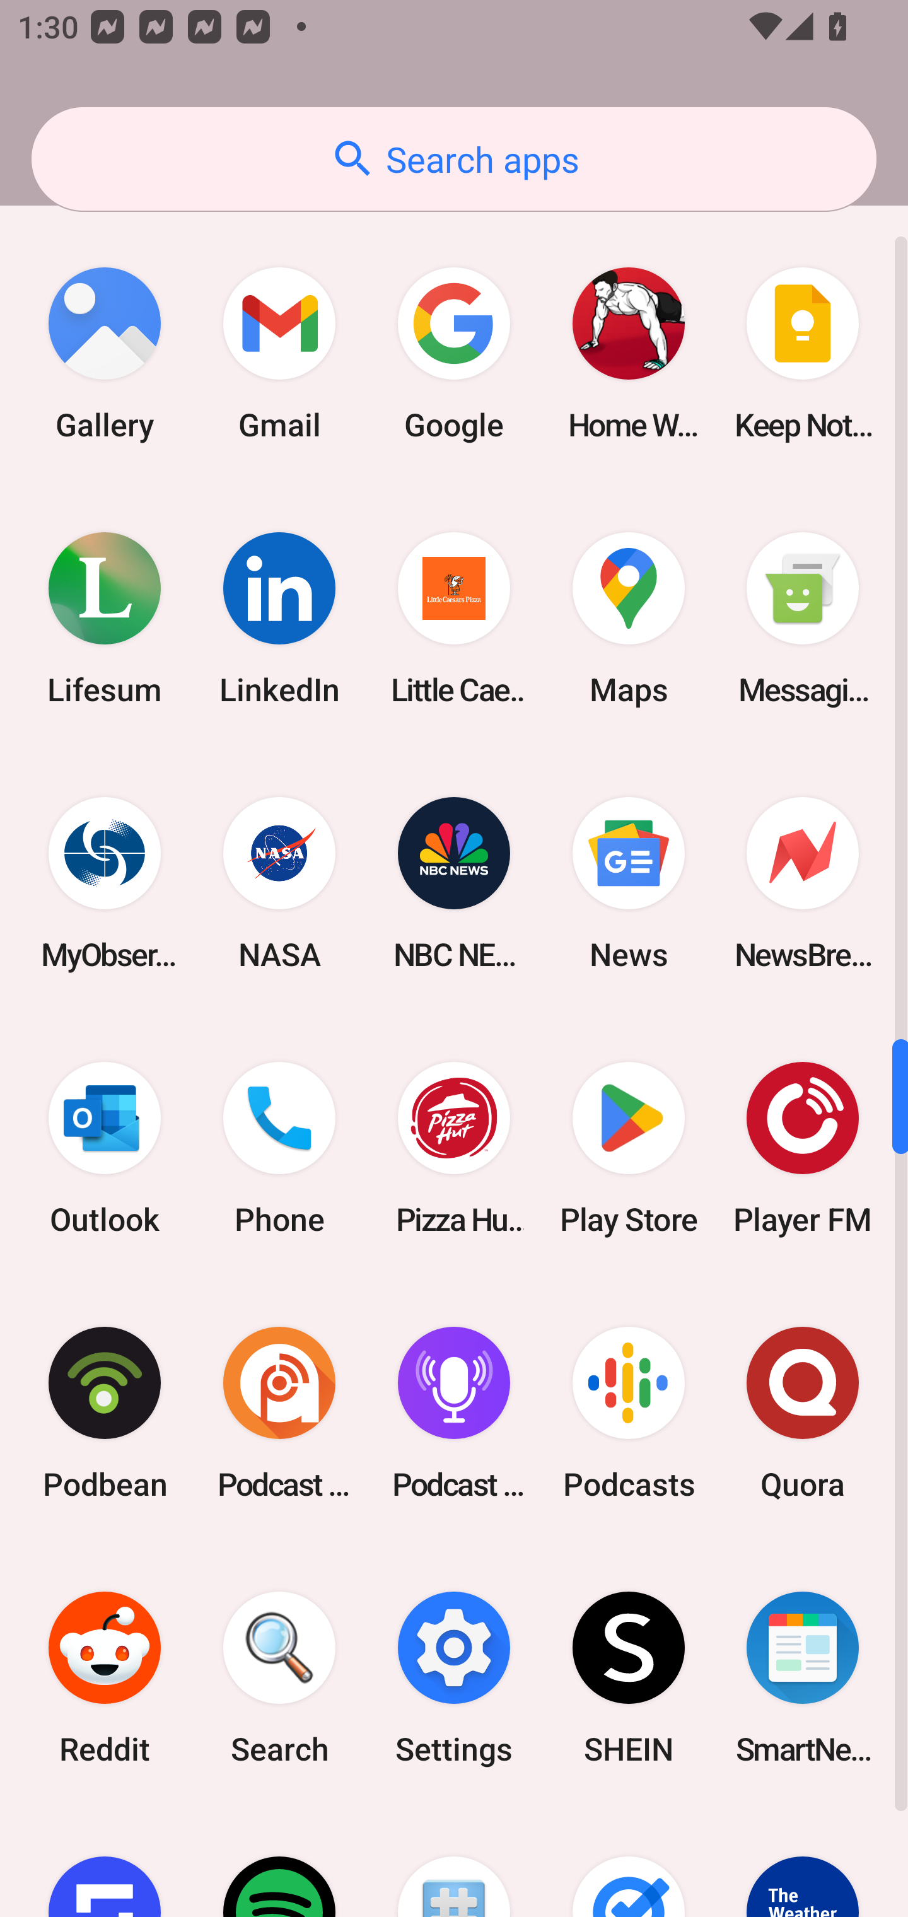 Image resolution: width=908 pixels, height=1917 pixels. What do you see at coordinates (454, 1148) in the screenshot?
I see `Pizza Hut HK & Macau` at bounding box center [454, 1148].